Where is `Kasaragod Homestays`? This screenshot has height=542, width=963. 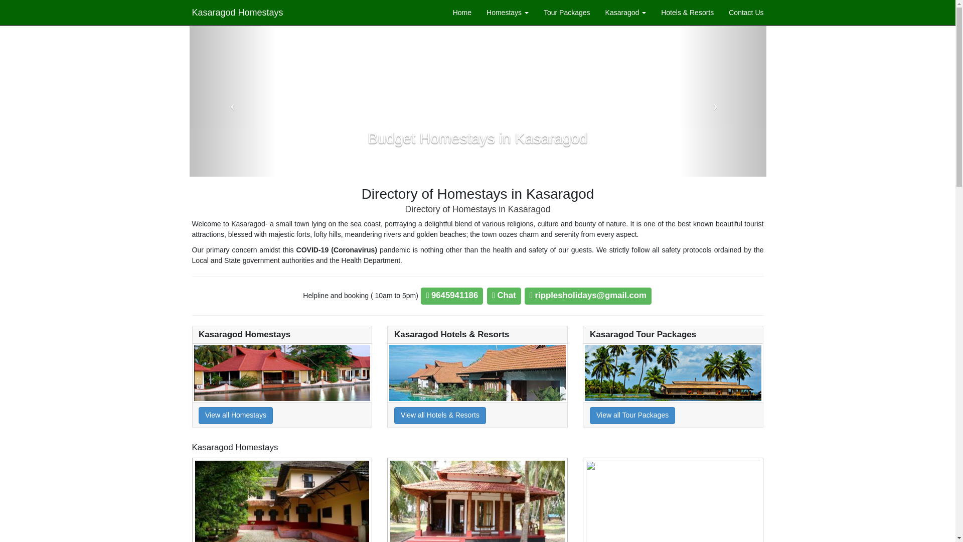 Kasaragod Homestays is located at coordinates (238, 8).